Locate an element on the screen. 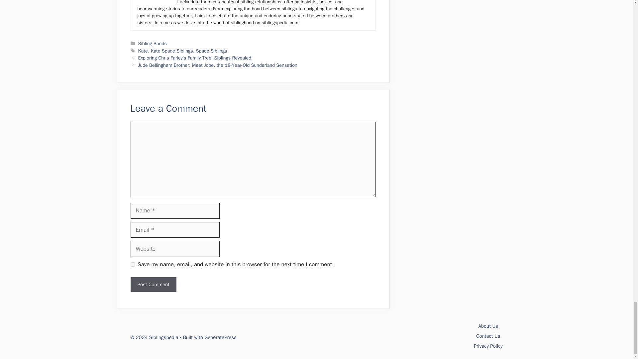 The image size is (638, 359). Kate is located at coordinates (143, 51).